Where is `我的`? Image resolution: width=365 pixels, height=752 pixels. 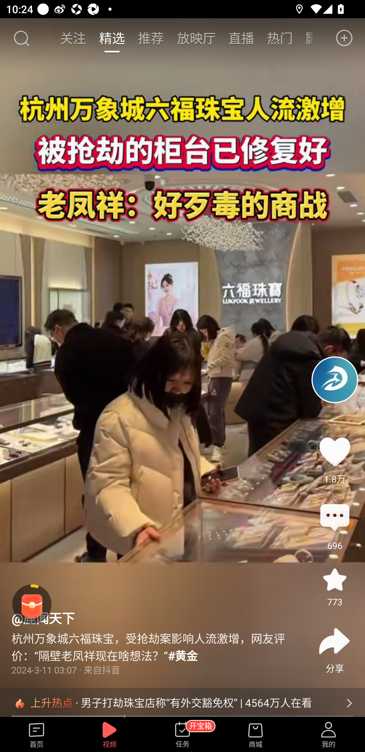
我的 is located at coordinates (328, 735).